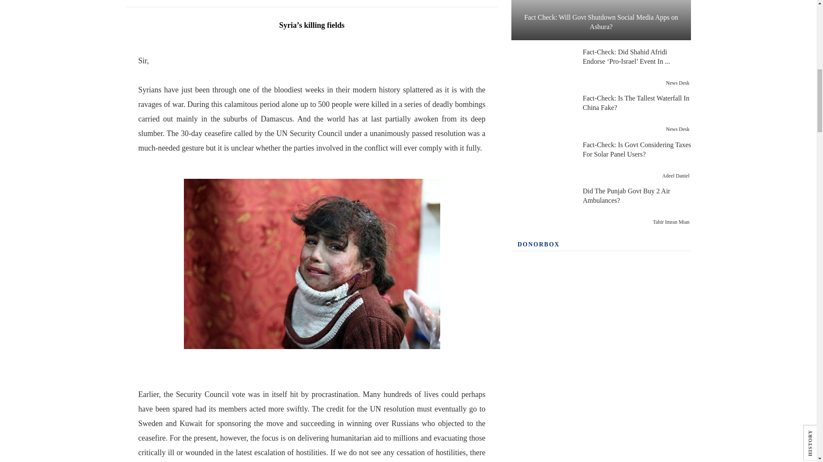 The image size is (823, 462). Describe the element at coordinates (601, 361) in the screenshot. I see `donor-box` at that location.